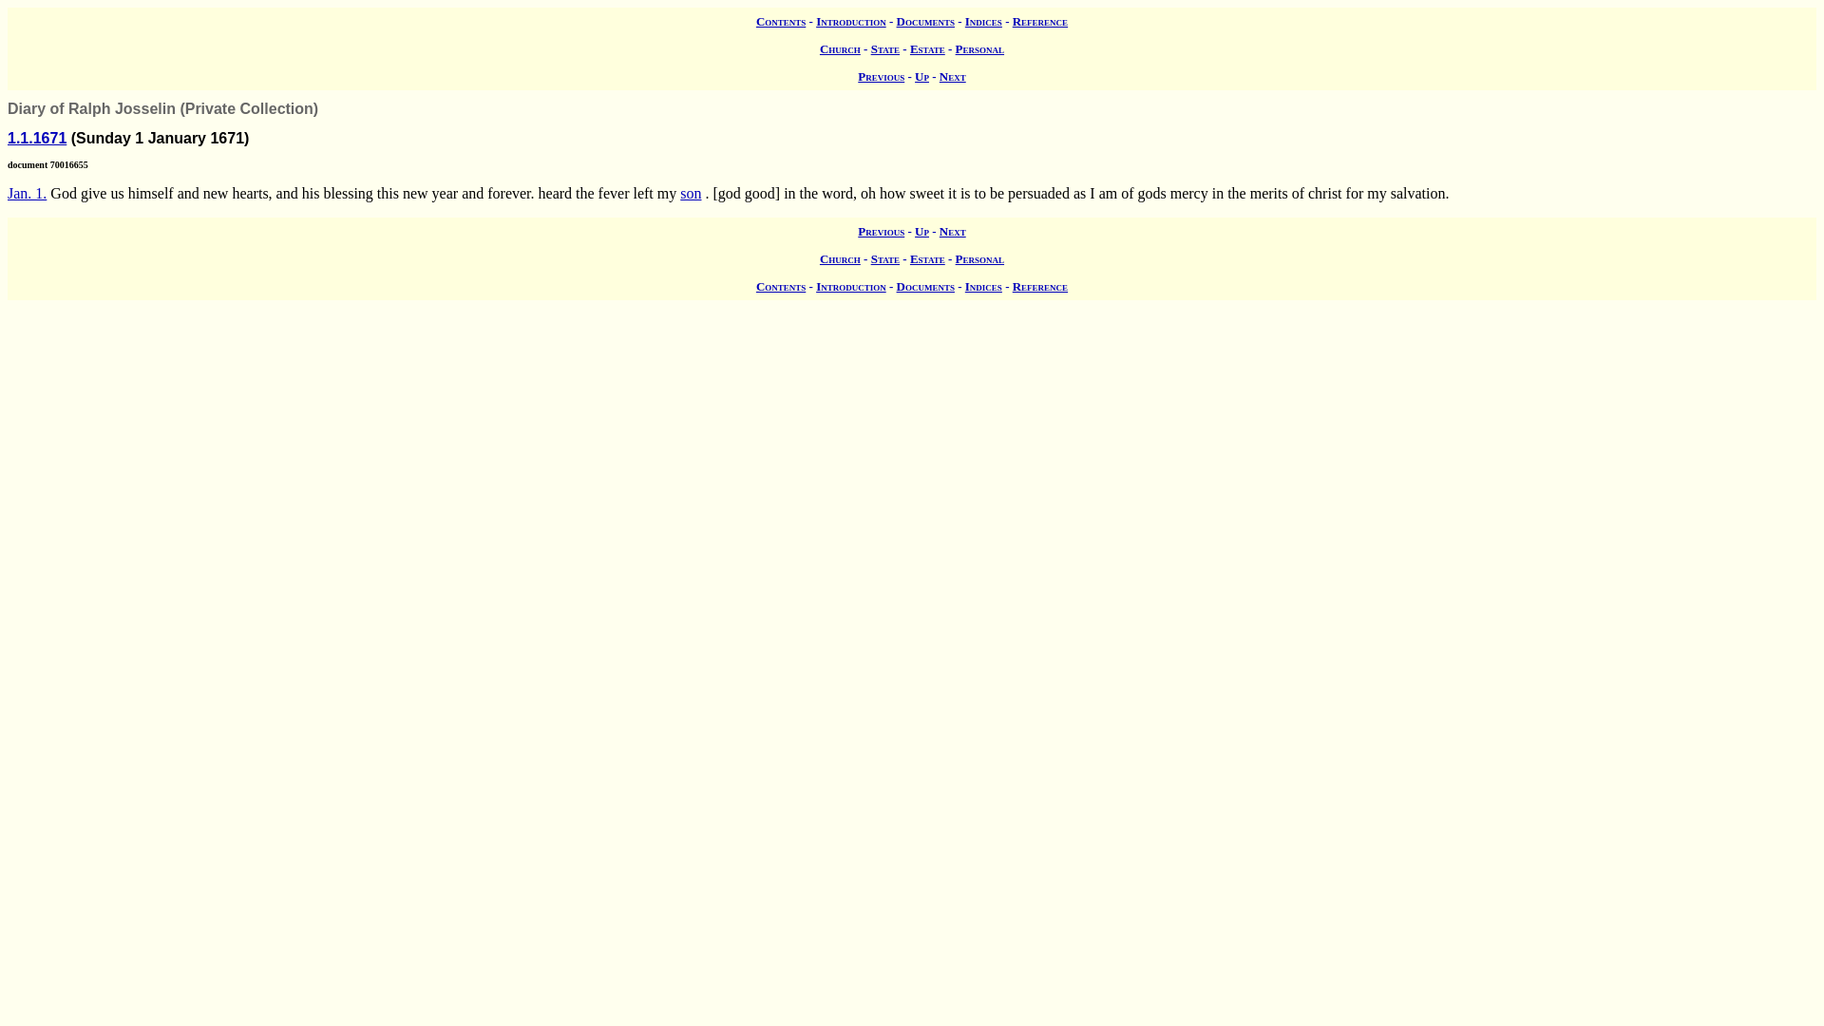 This screenshot has height=1026, width=1824. I want to click on Next, so click(952, 76).